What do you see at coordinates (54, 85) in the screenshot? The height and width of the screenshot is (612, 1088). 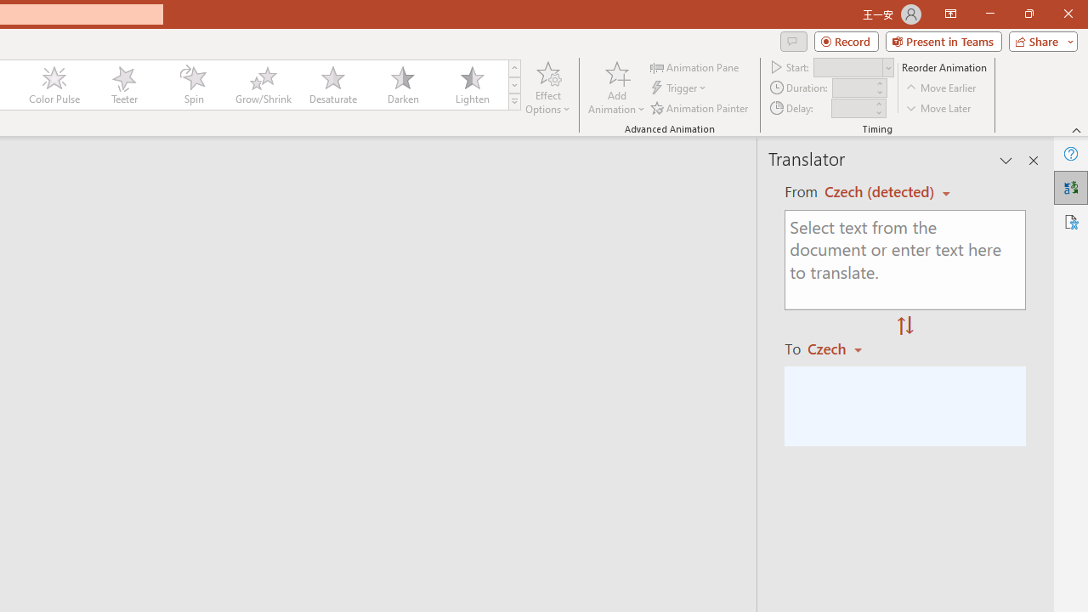 I see `Color Pulse` at bounding box center [54, 85].